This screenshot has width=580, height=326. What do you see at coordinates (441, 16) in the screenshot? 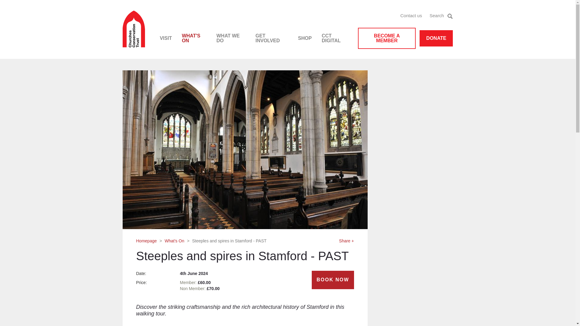
I see `Search` at bounding box center [441, 16].